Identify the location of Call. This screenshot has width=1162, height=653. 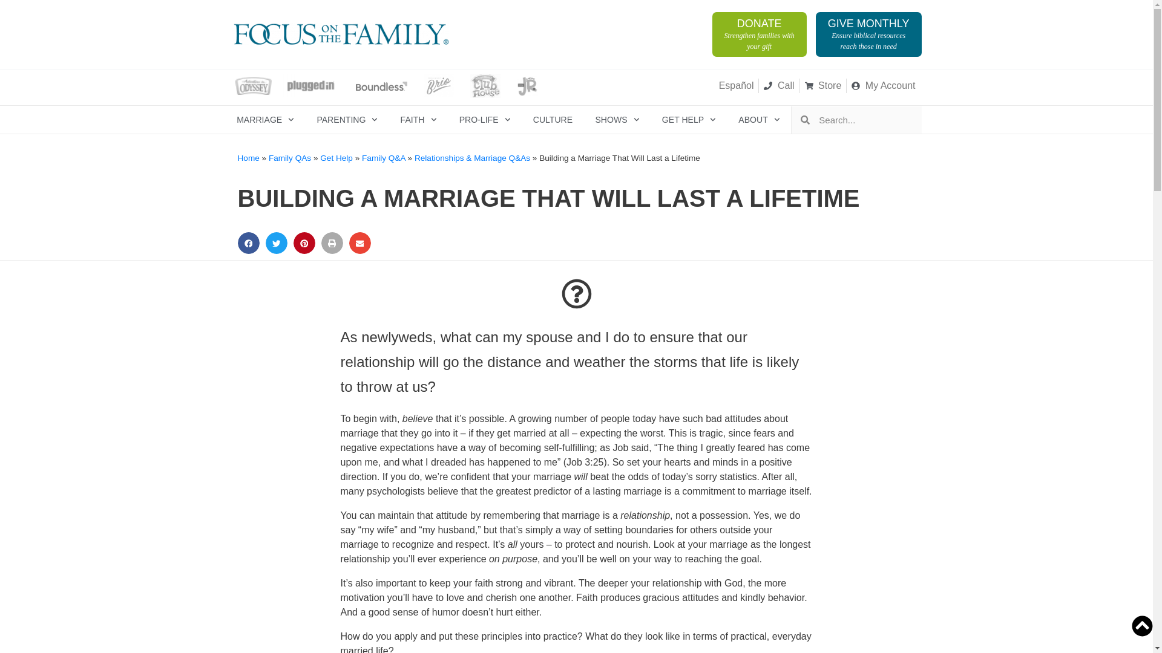
(778, 86).